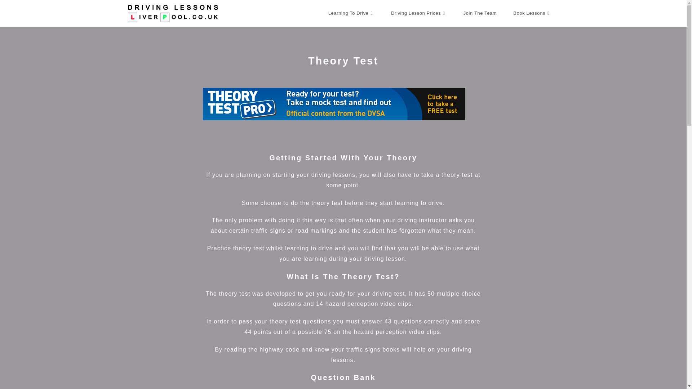  What do you see at coordinates (532, 13) in the screenshot?
I see `Book Lessons` at bounding box center [532, 13].